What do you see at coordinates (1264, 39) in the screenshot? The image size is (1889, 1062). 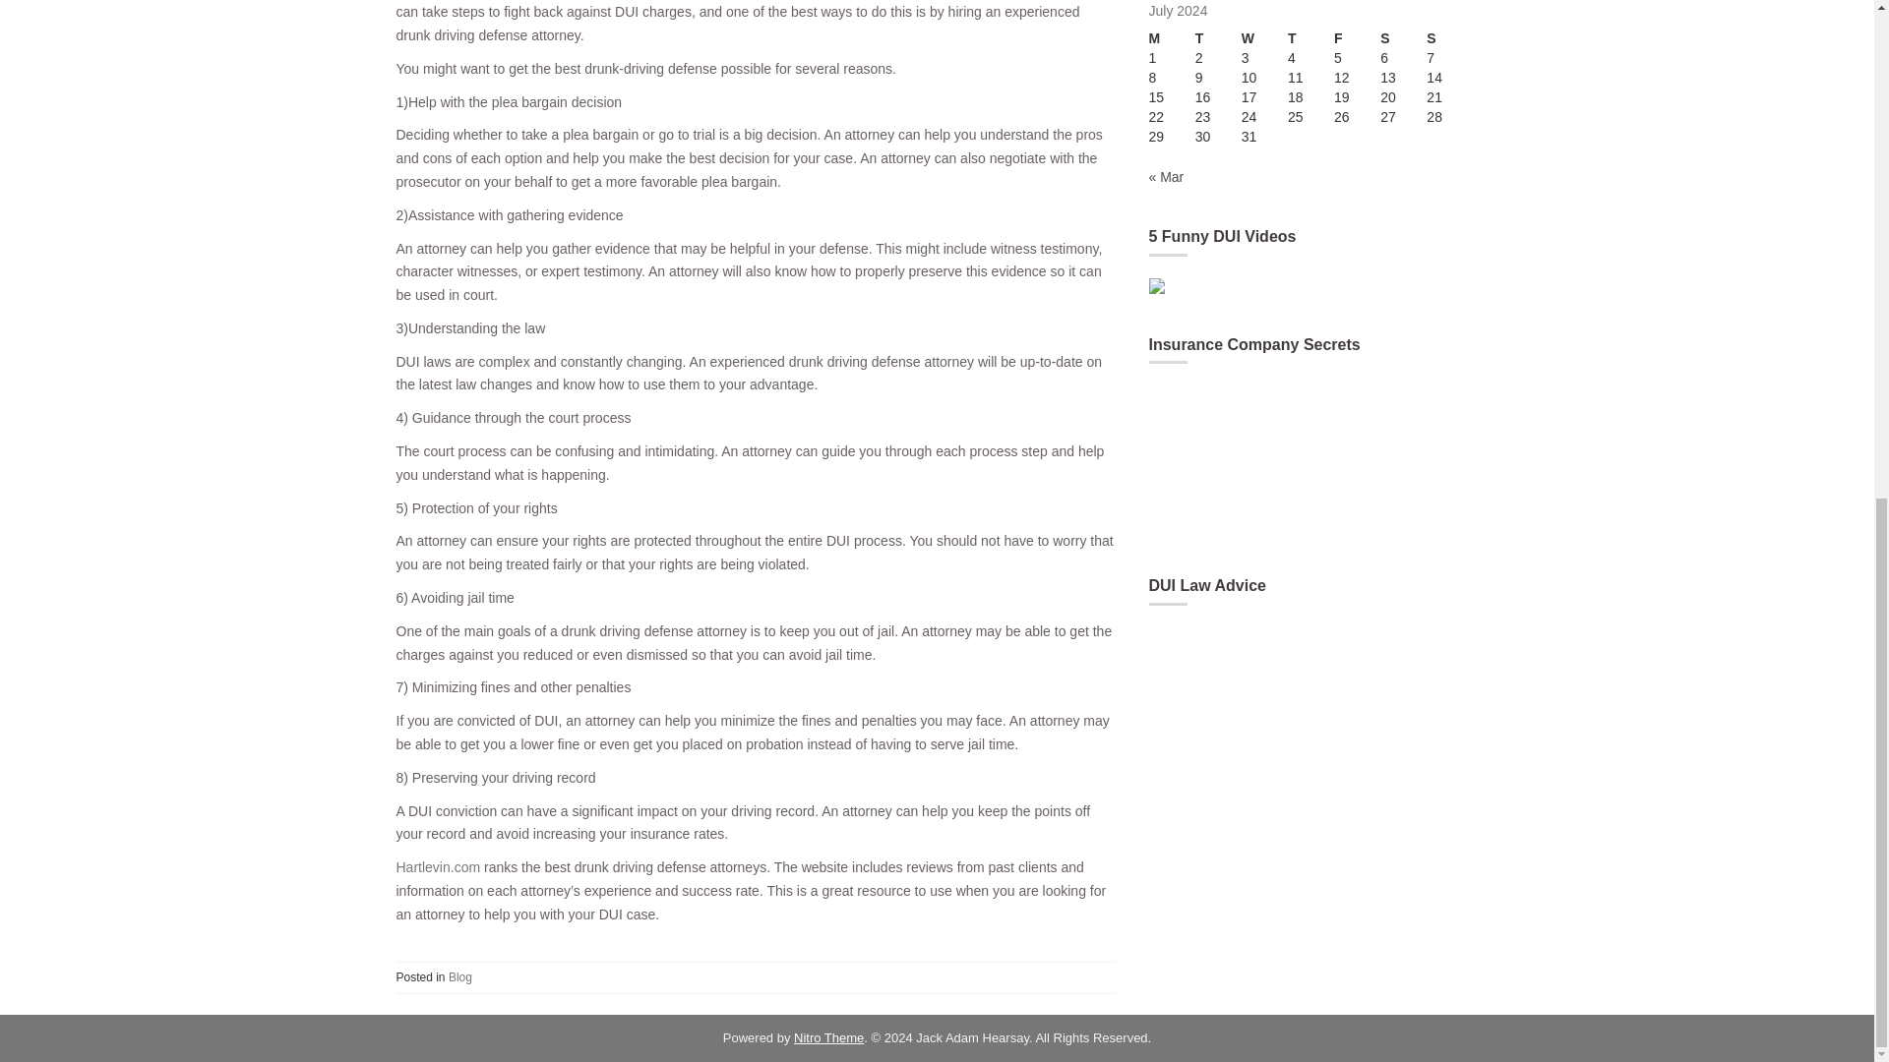 I see `Wednesday` at bounding box center [1264, 39].